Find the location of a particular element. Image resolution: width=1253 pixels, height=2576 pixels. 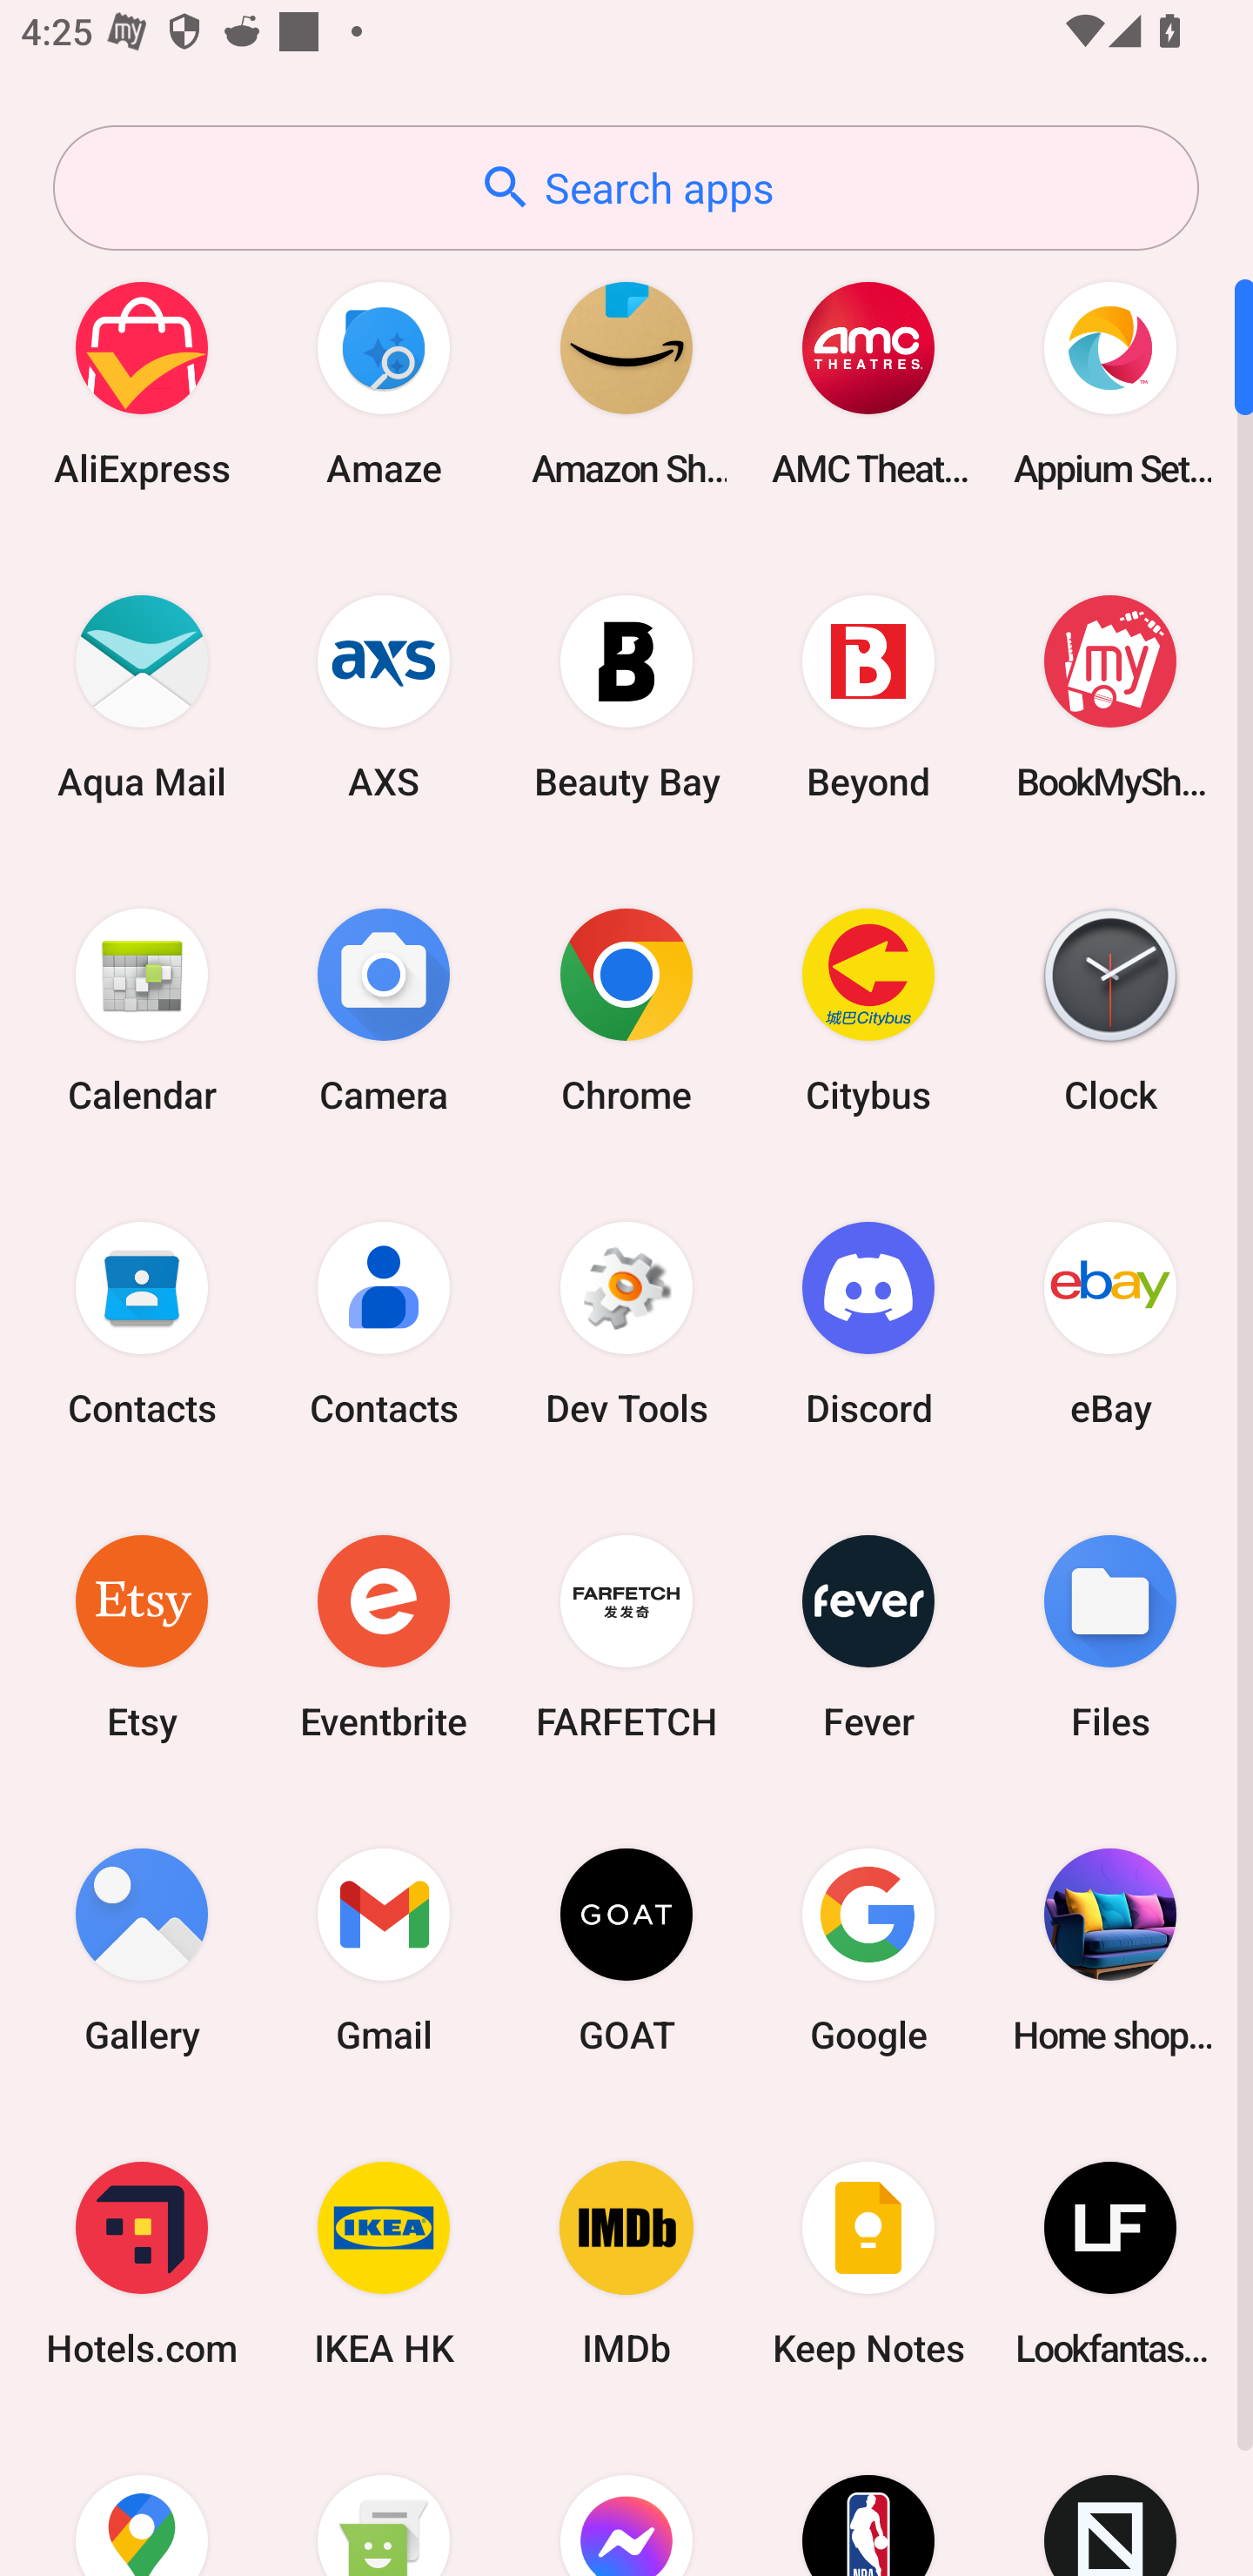

Dev Tools is located at coordinates (626, 1323).